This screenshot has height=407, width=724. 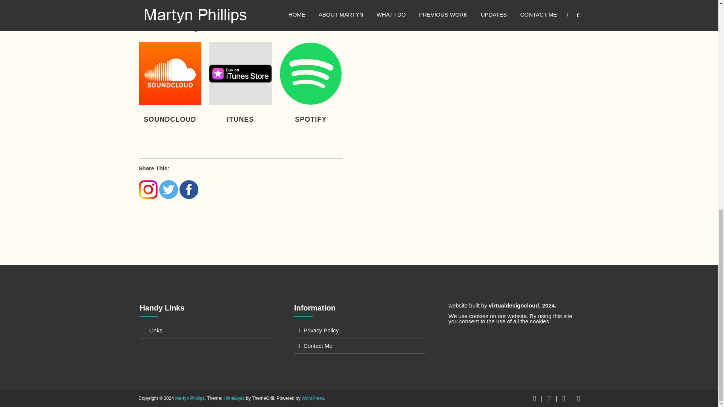 What do you see at coordinates (189, 398) in the screenshot?
I see `Martyn Phillips` at bounding box center [189, 398].